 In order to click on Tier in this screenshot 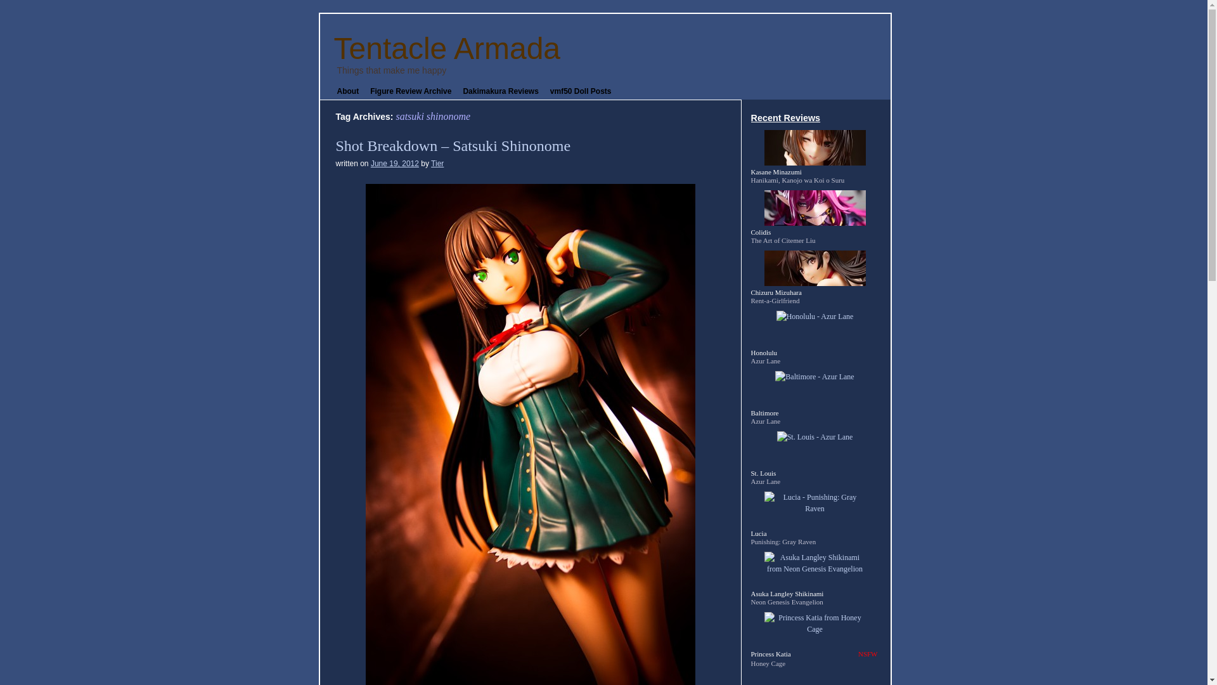, I will do `click(437, 163)`.